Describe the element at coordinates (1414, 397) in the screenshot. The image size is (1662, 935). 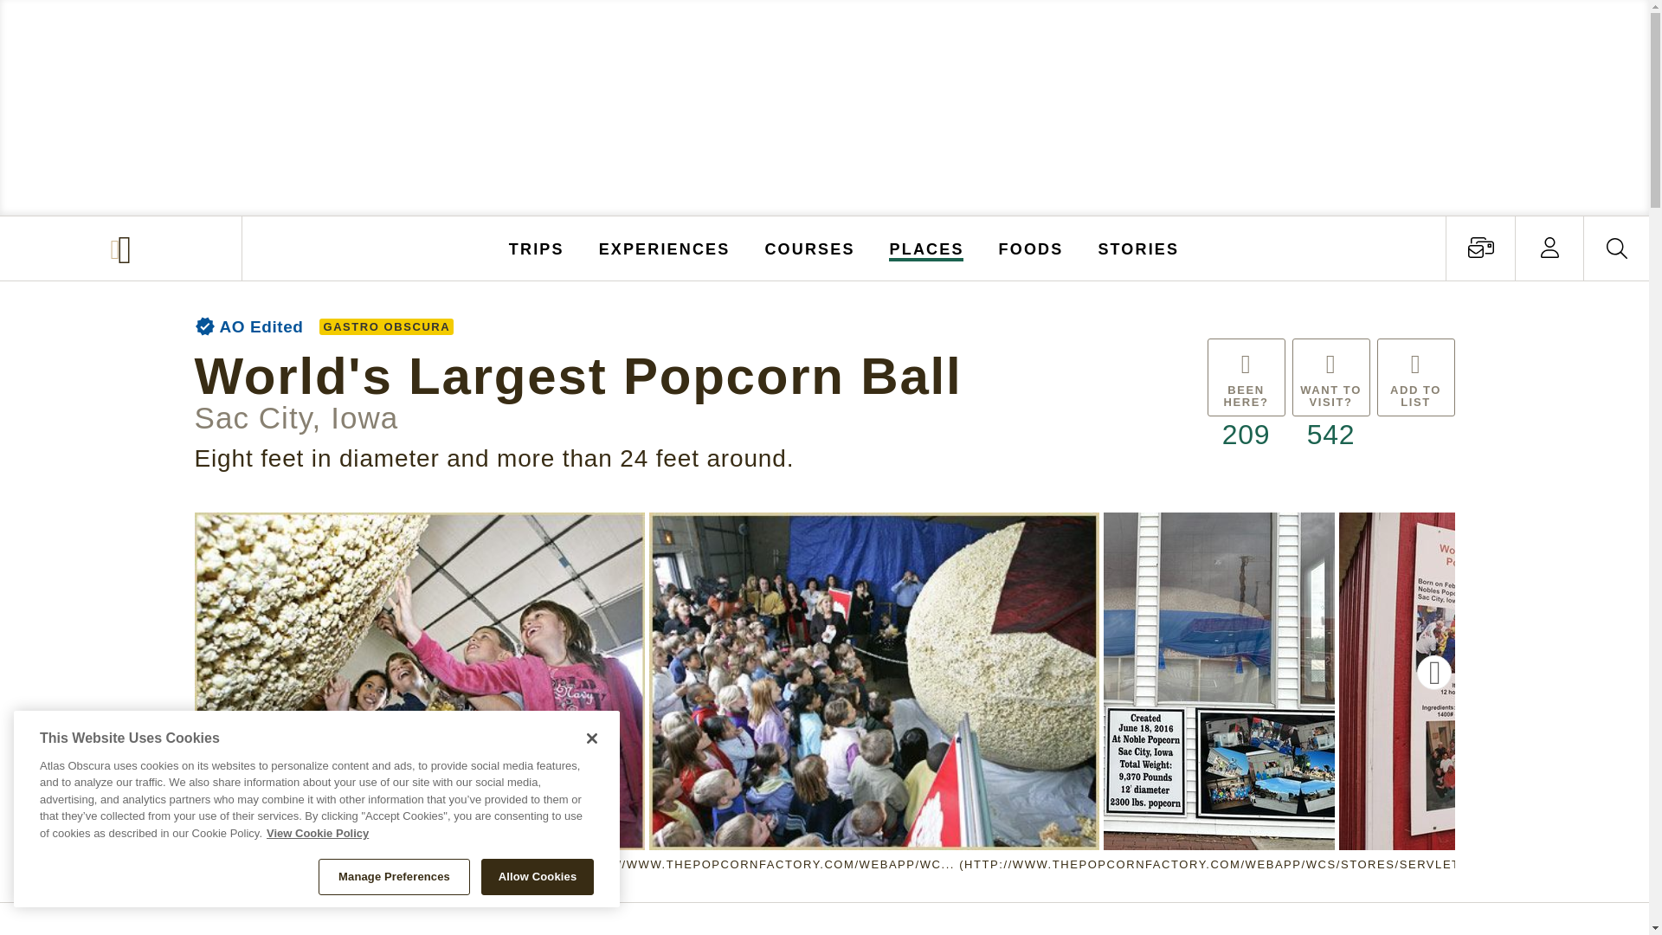
I see `Add to list` at that location.